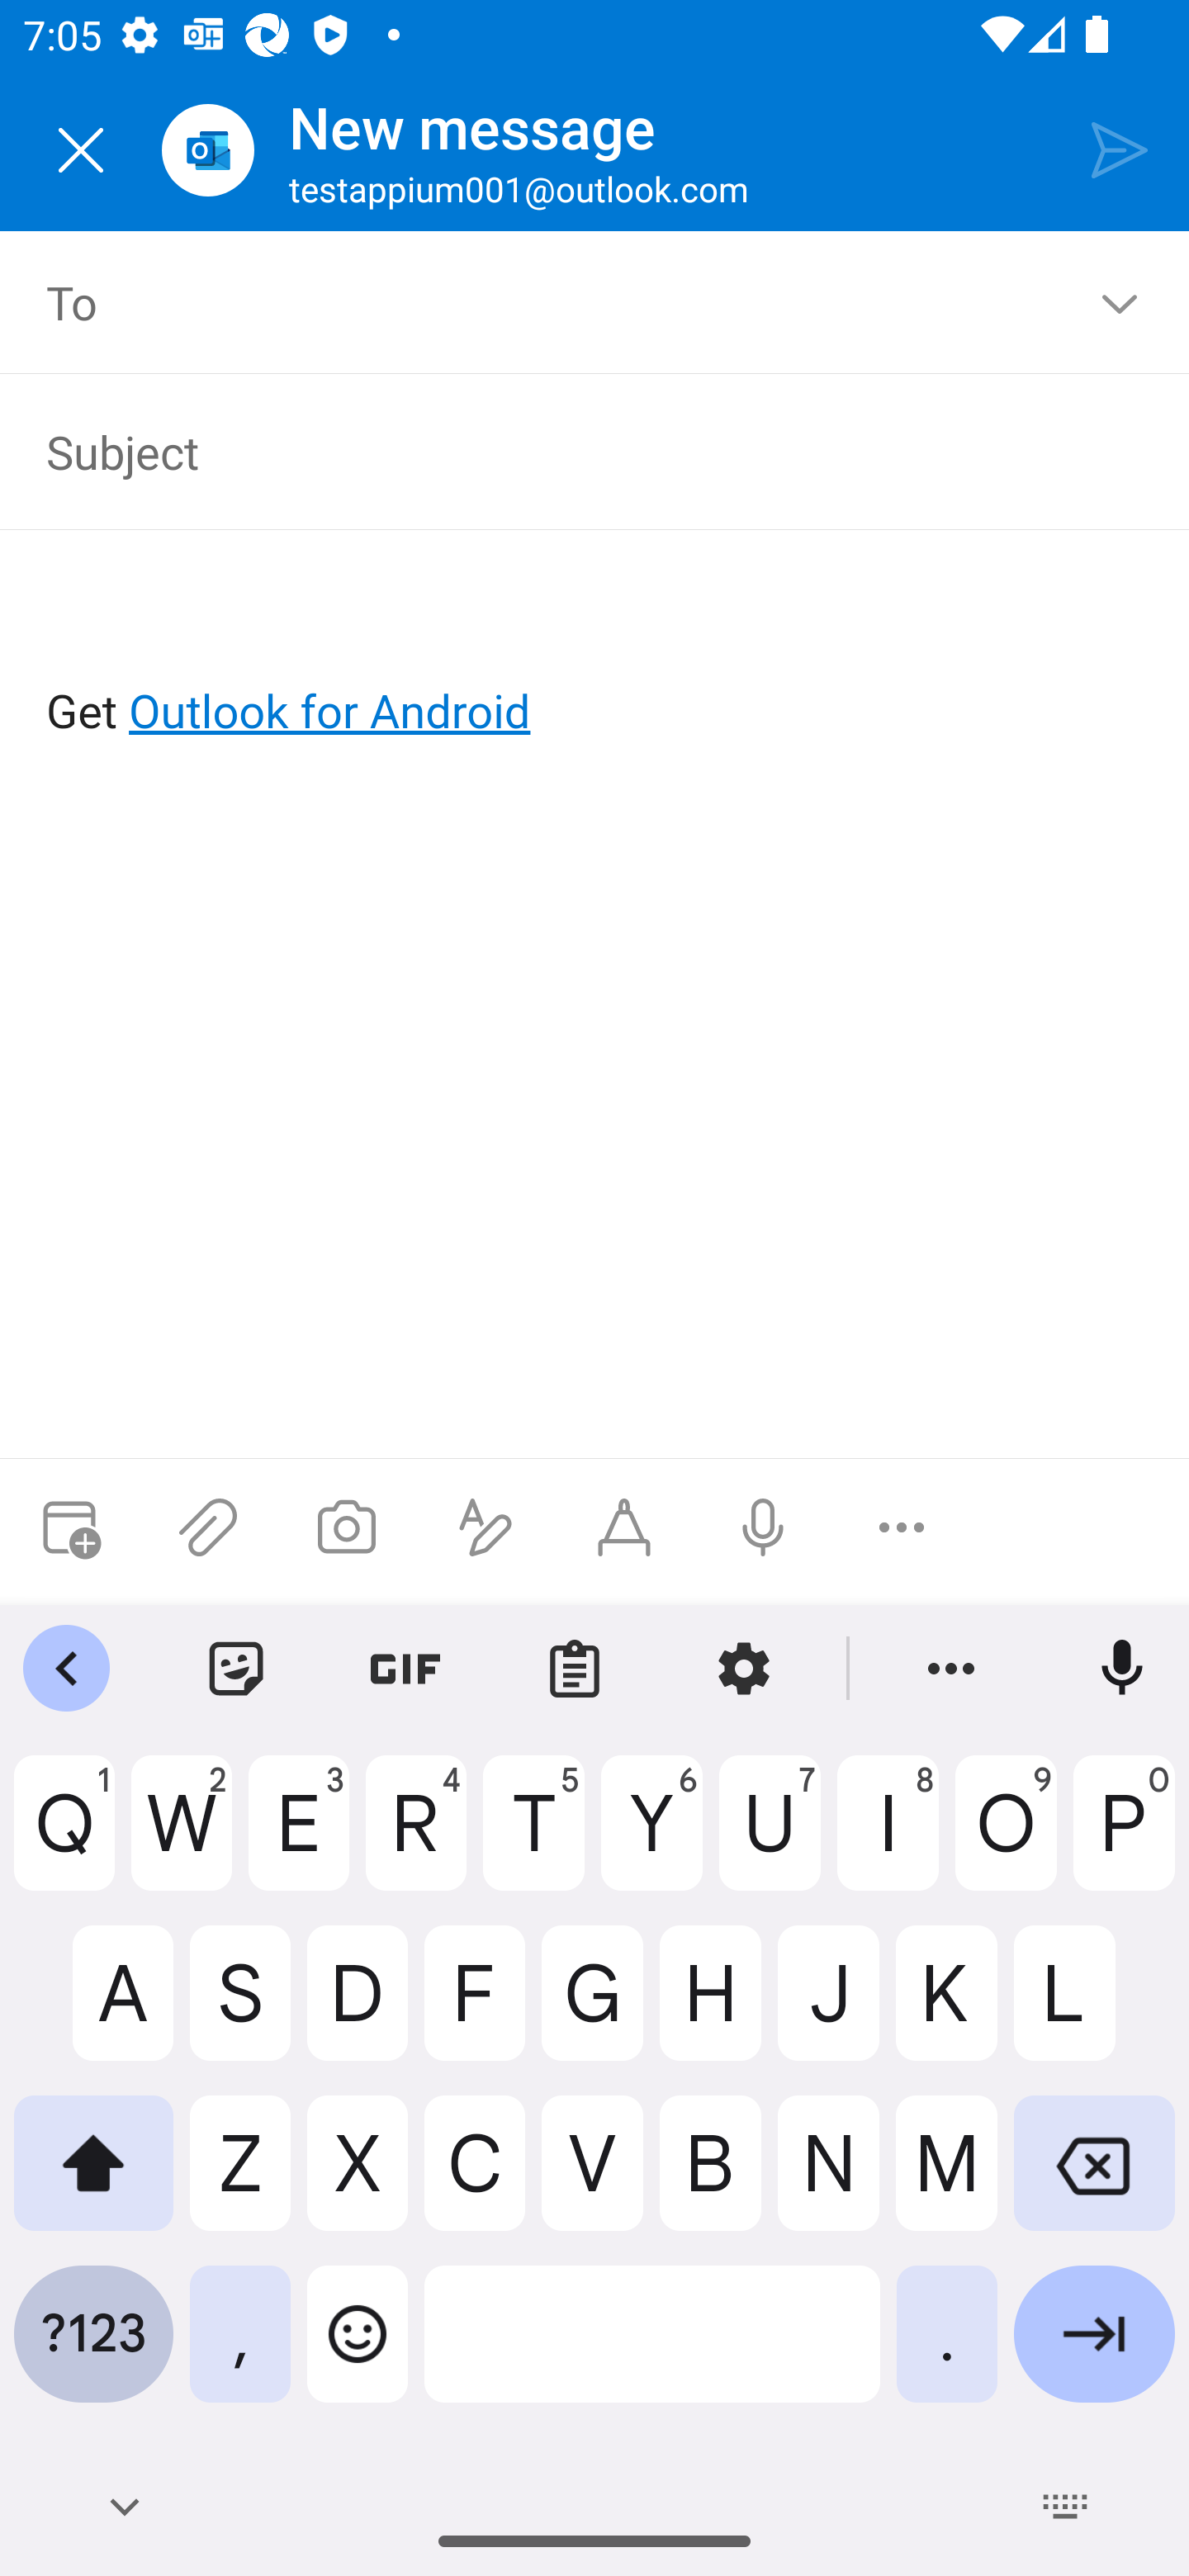 Image resolution: width=1189 pixels, height=2576 pixels. Describe the element at coordinates (762, 1527) in the screenshot. I see `Dictation` at that location.